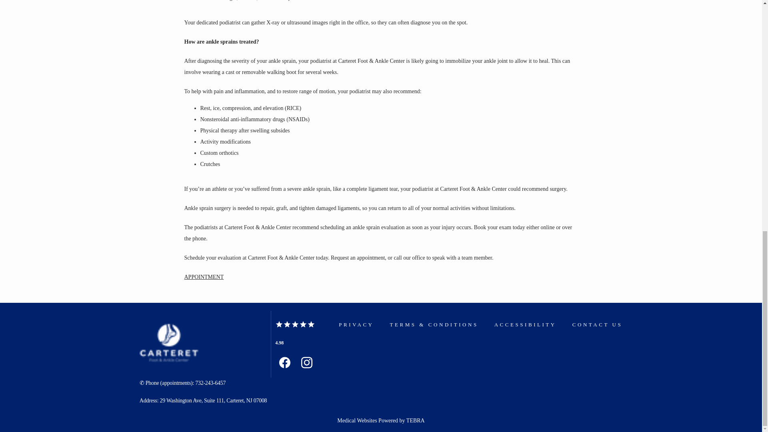 This screenshot has width=768, height=432. What do you see at coordinates (356, 324) in the screenshot?
I see `PRIVACY` at bounding box center [356, 324].